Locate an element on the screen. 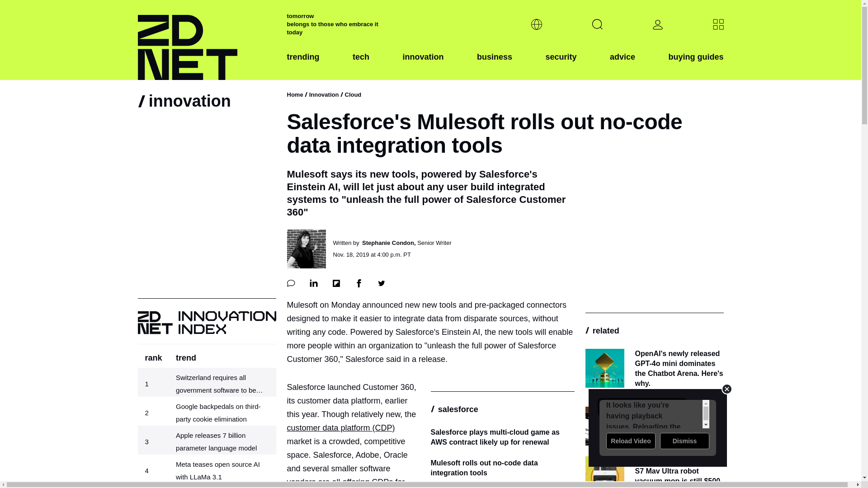 The width and height of the screenshot is (868, 488). Advertisement is located at coordinates (657, 427).